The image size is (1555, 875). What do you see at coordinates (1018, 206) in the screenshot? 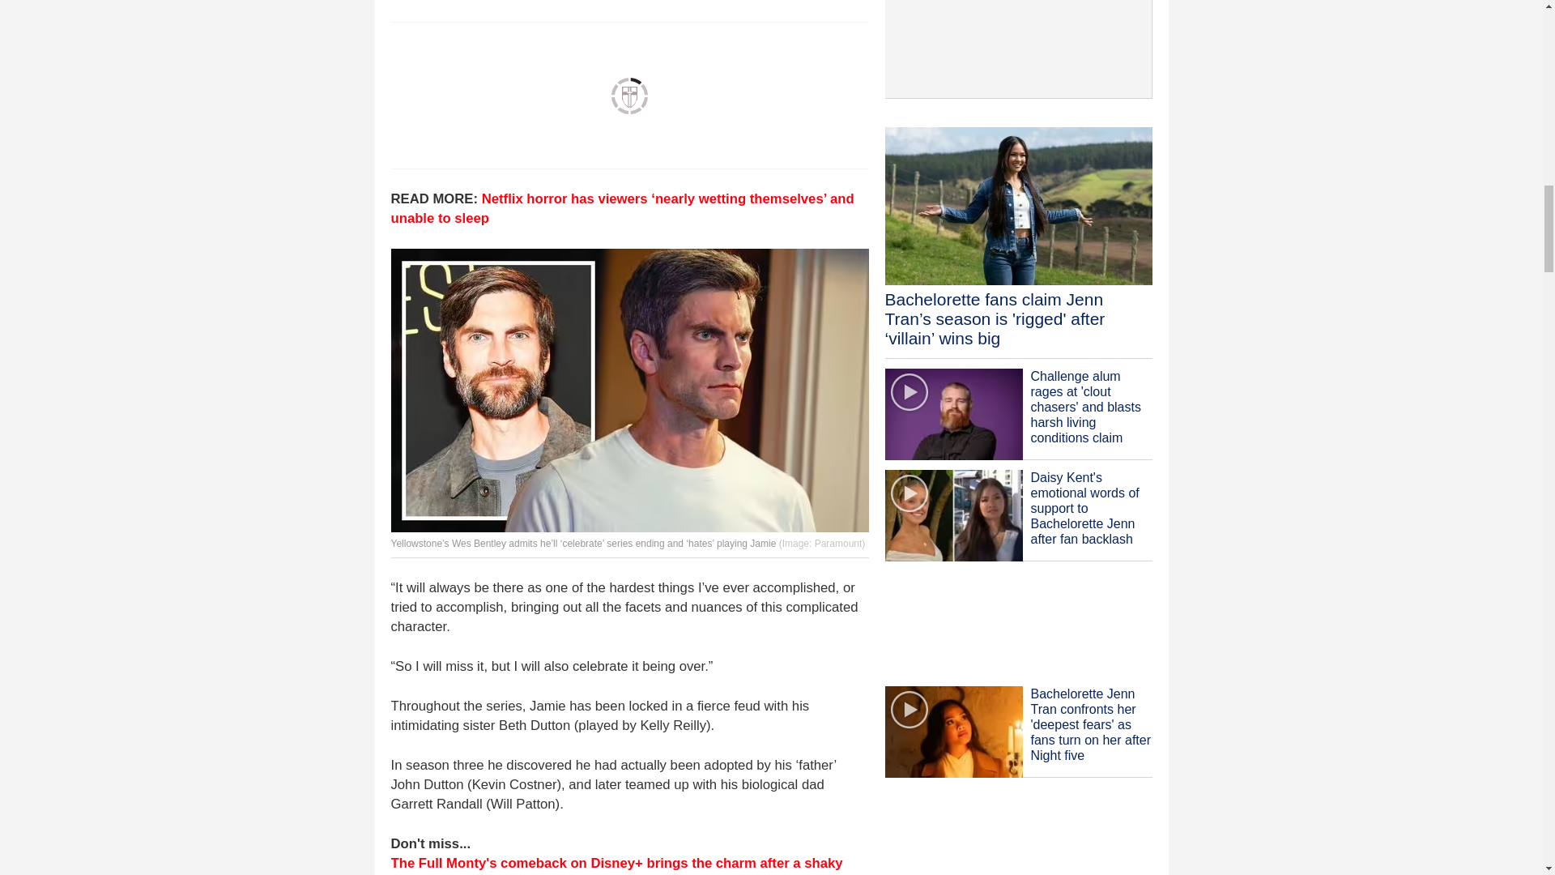
I see `bachelorette fan jenn tran rigged villain devin strader` at bounding box center [1018, 206].